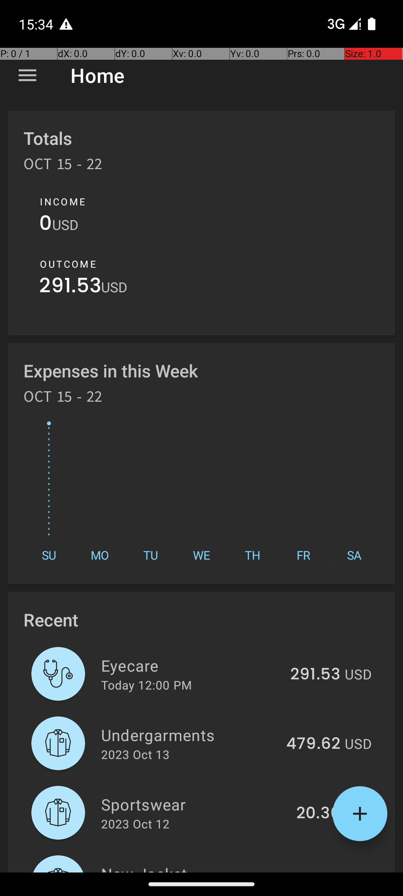  I want to click on INCOME, so click(63, 202).